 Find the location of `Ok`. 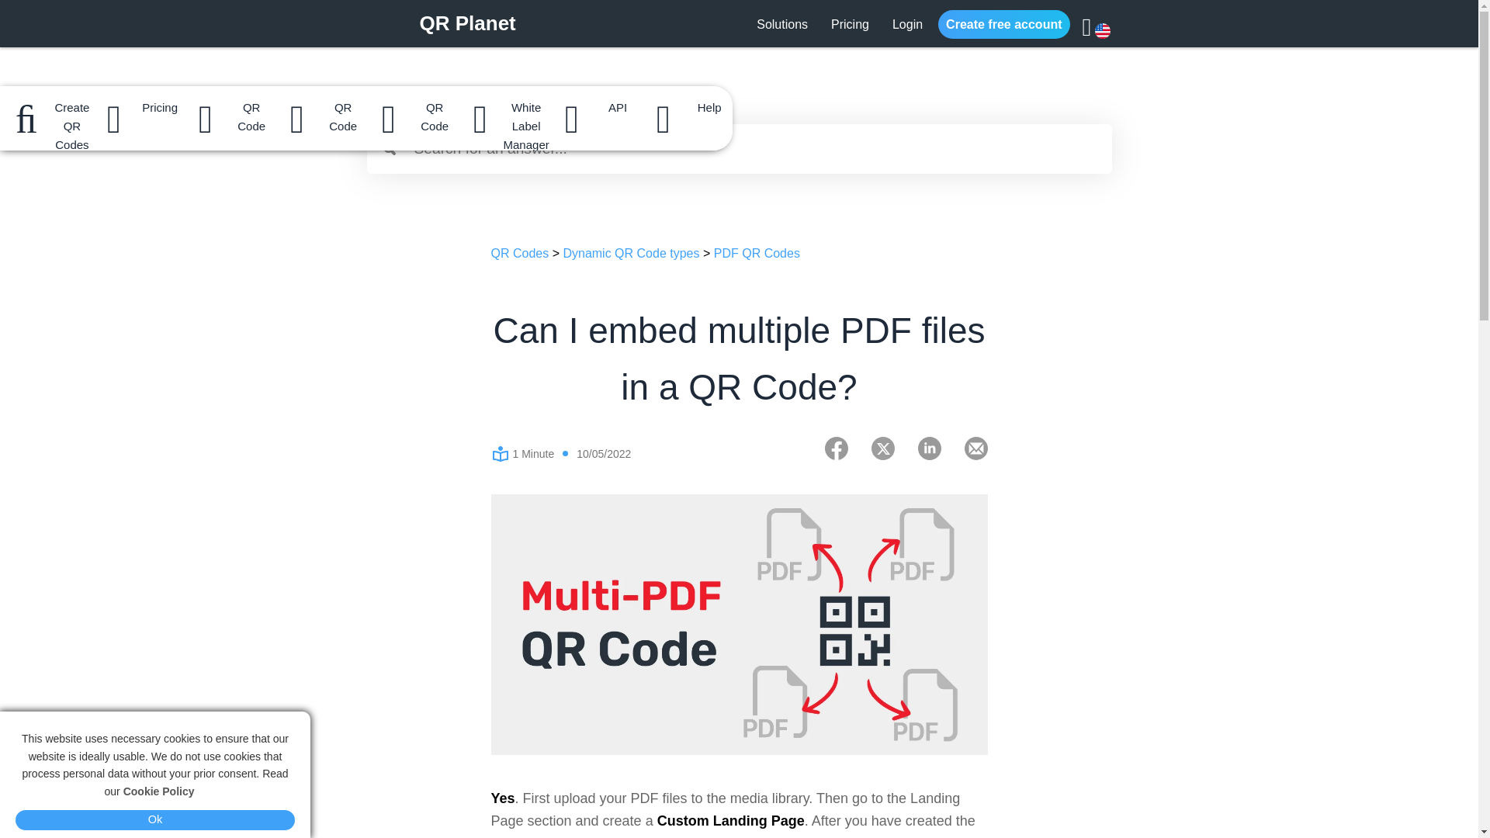

Ok is located at coordinates (155, 820).